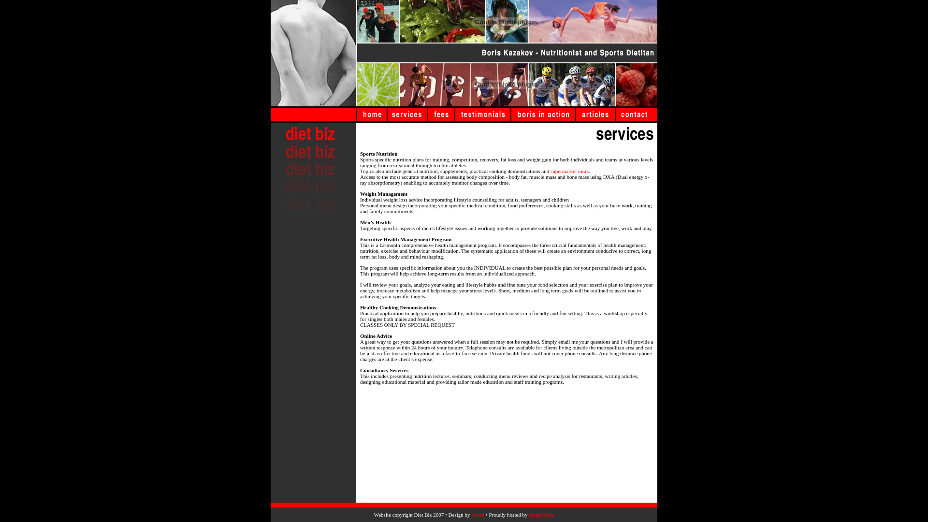 The height and width of the screenshot is (522, 928). Describe the element at coordinates (478, 515) in the screenshot. I see `Swish` at that location.